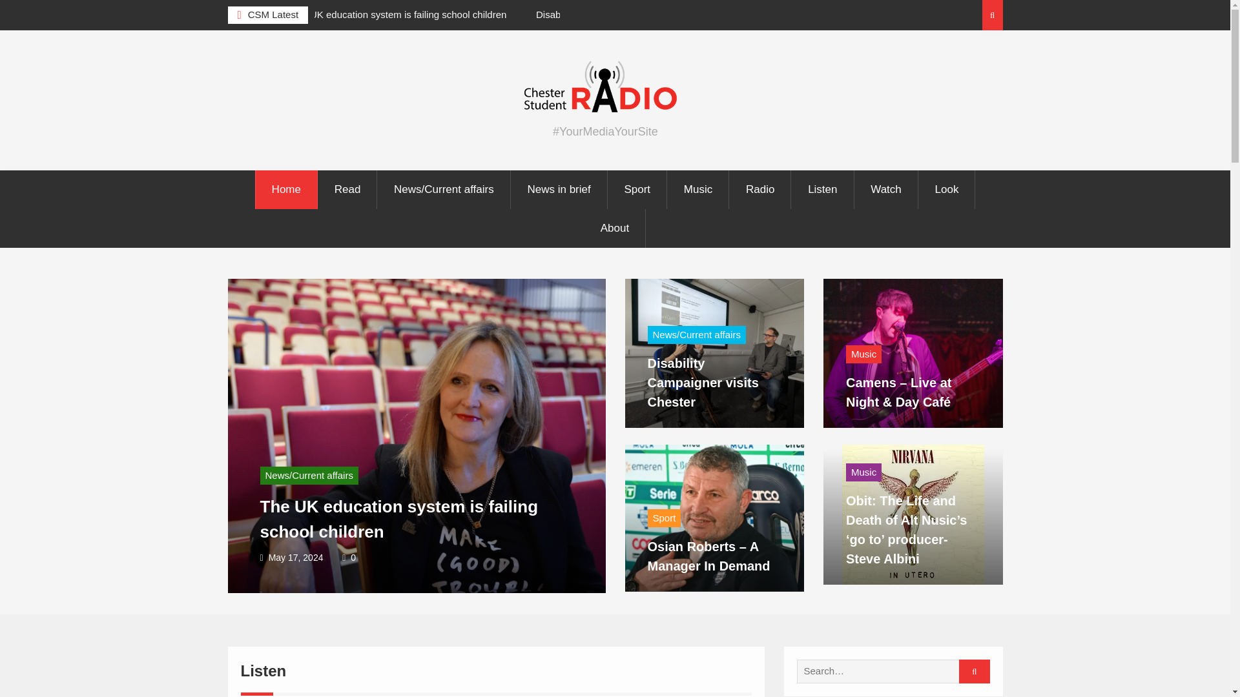  What do you see at coordinates (398, 519) in the screenshot?
I see `The UK education system is failing school children` at bounding box center [398, 519].